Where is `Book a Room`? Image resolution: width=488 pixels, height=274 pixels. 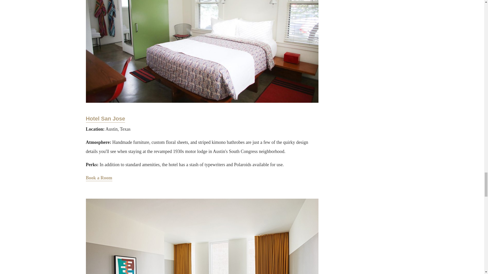 Book a Room is located at coordinates (99, 178).